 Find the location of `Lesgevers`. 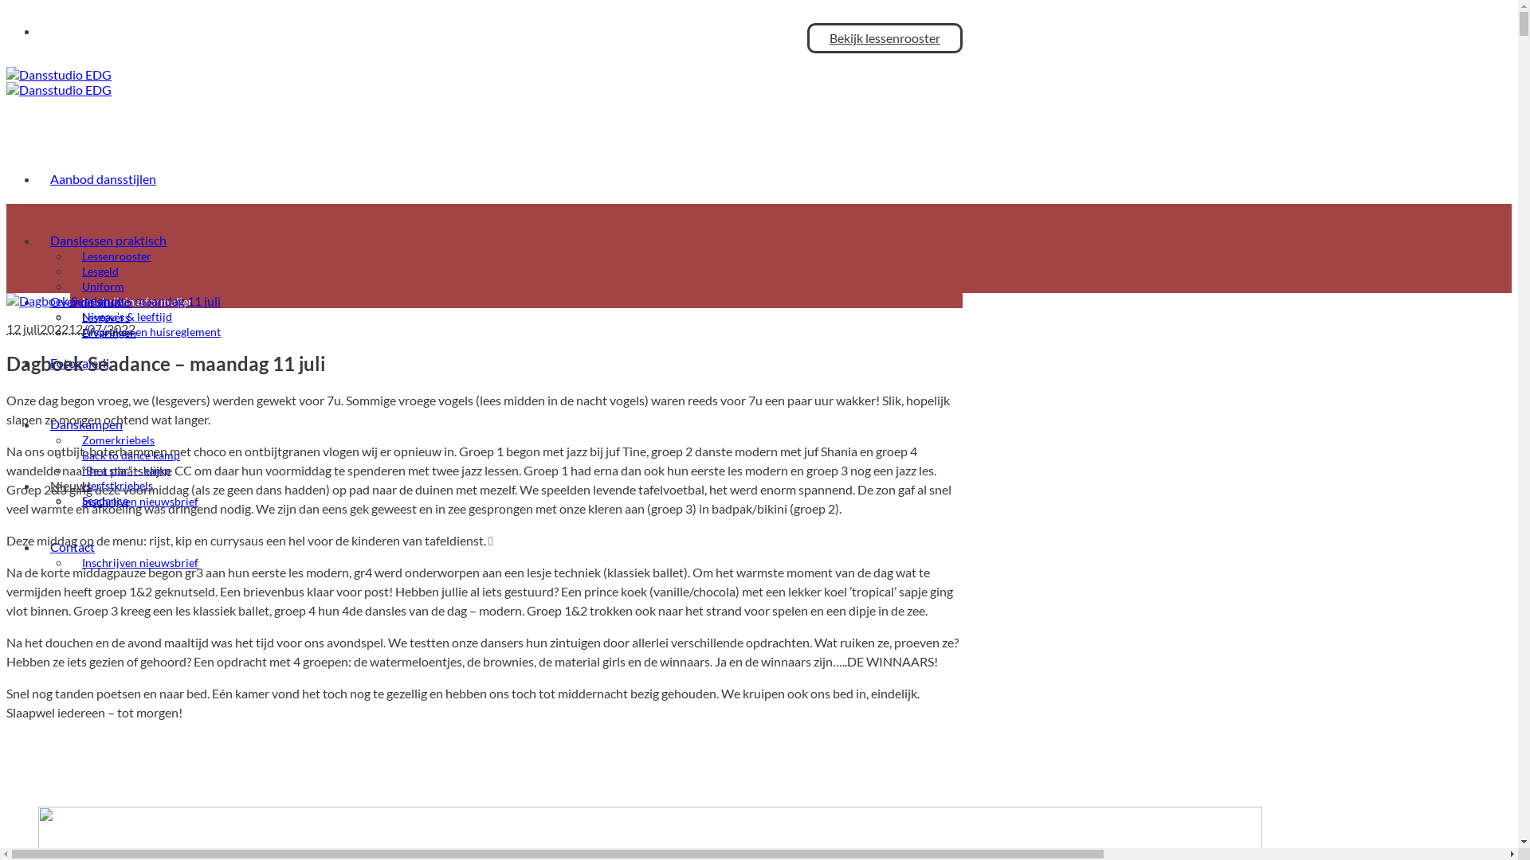

Lesgevers is located at coordinates (106, 317).